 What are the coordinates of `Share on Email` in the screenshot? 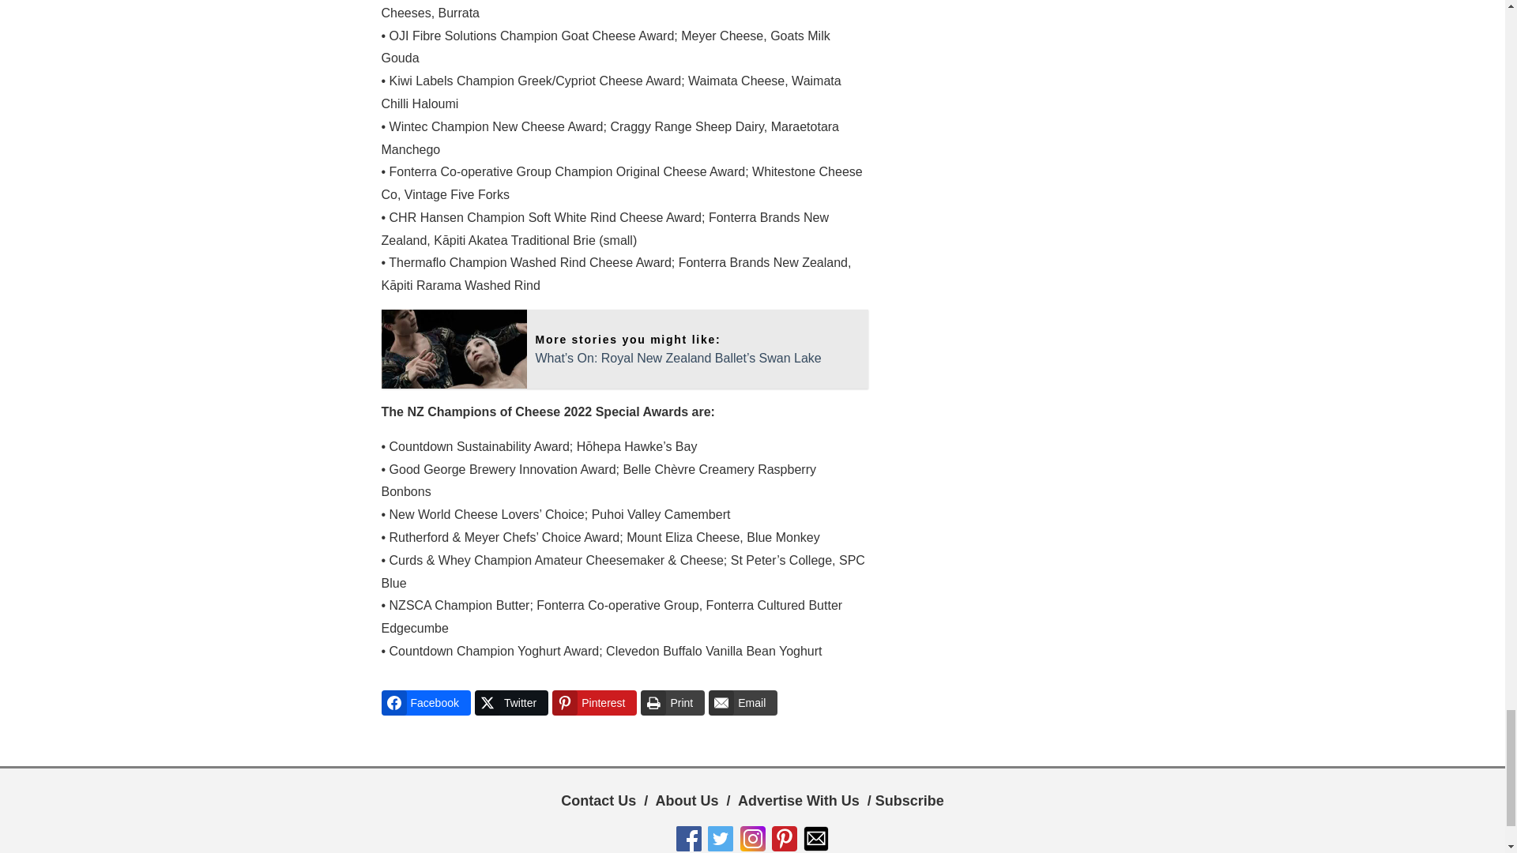 It's located at (743, 703).